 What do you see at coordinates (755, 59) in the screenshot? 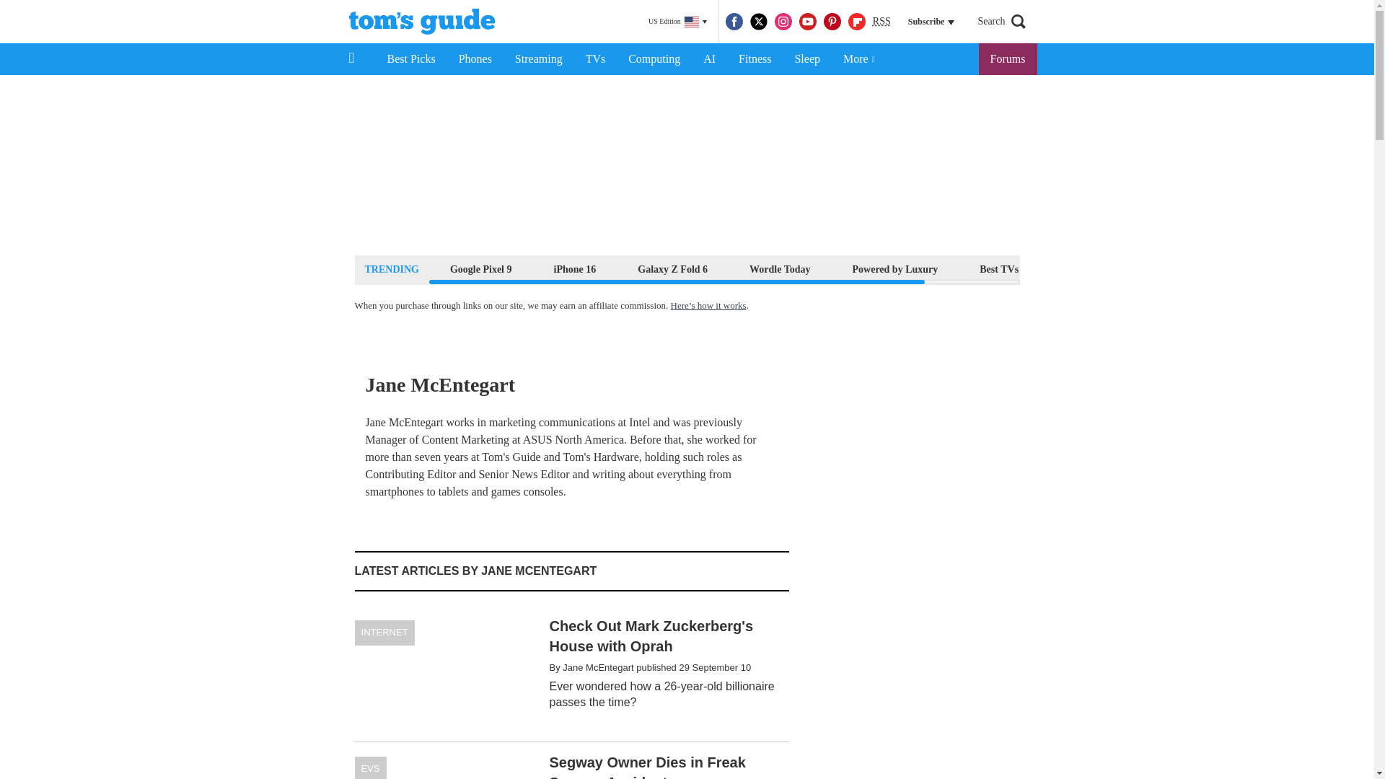
I see `Fitness` at bounding box center [755, 59].